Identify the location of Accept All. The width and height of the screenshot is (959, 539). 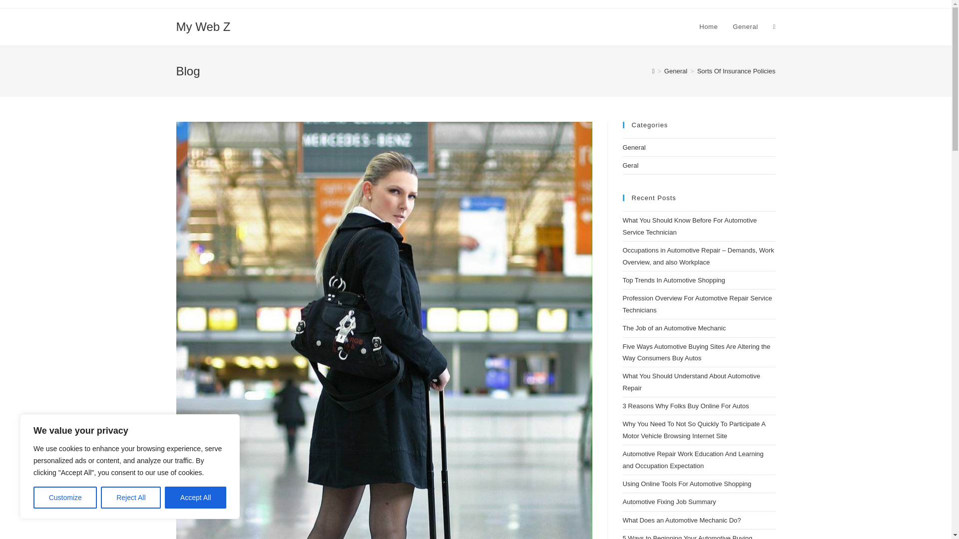
(196, 498).